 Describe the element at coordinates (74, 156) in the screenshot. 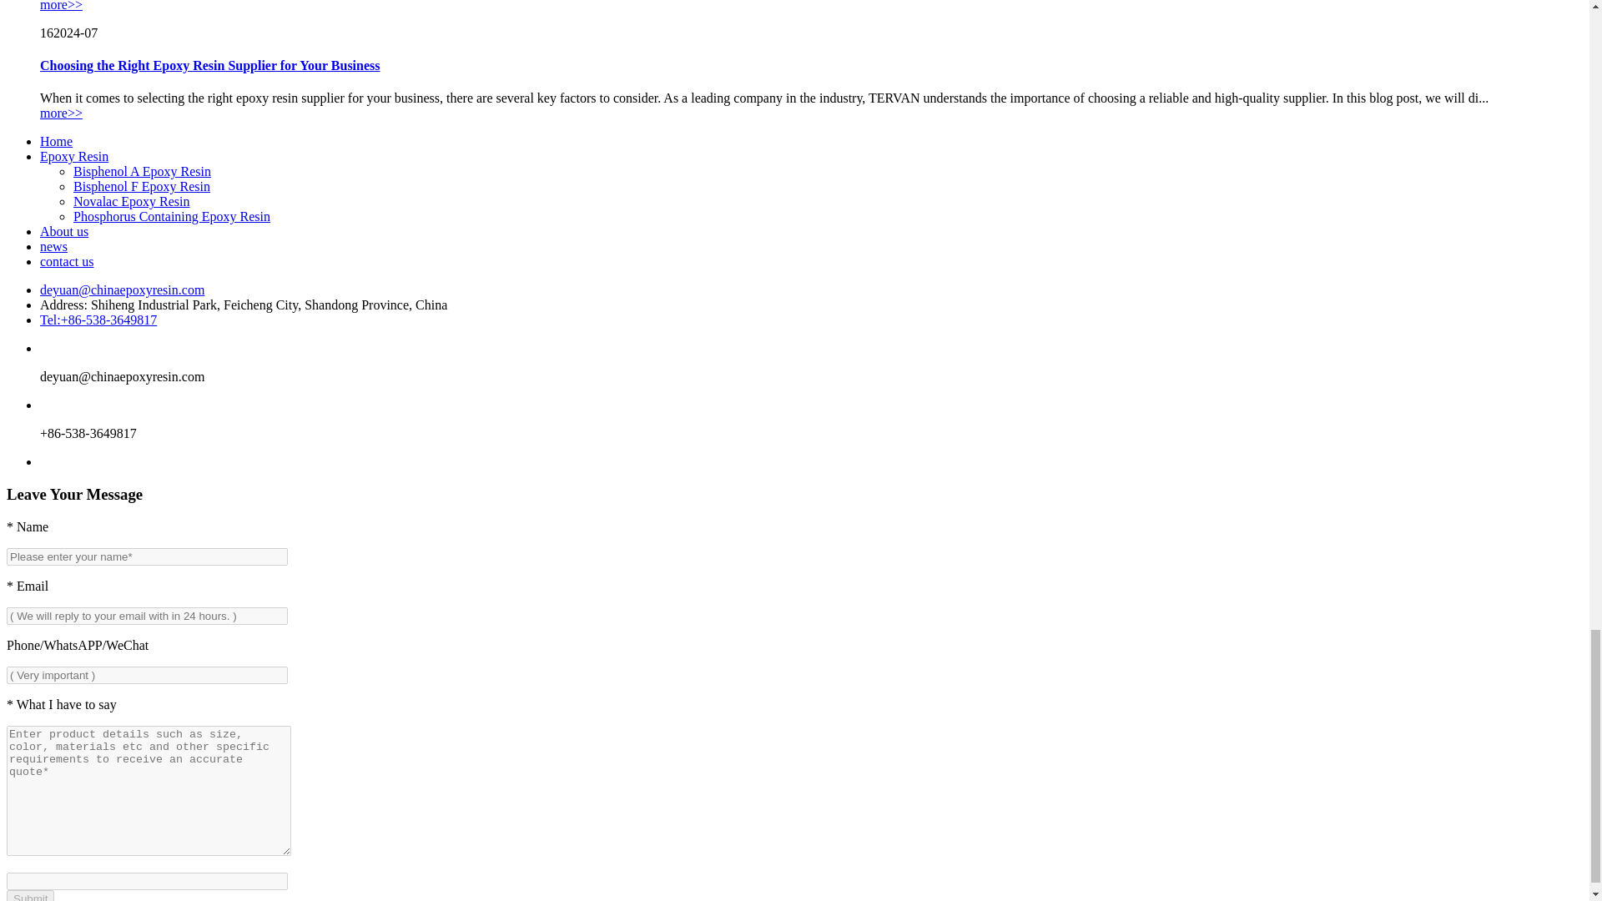

I see `Epoxy Resin` at that location.